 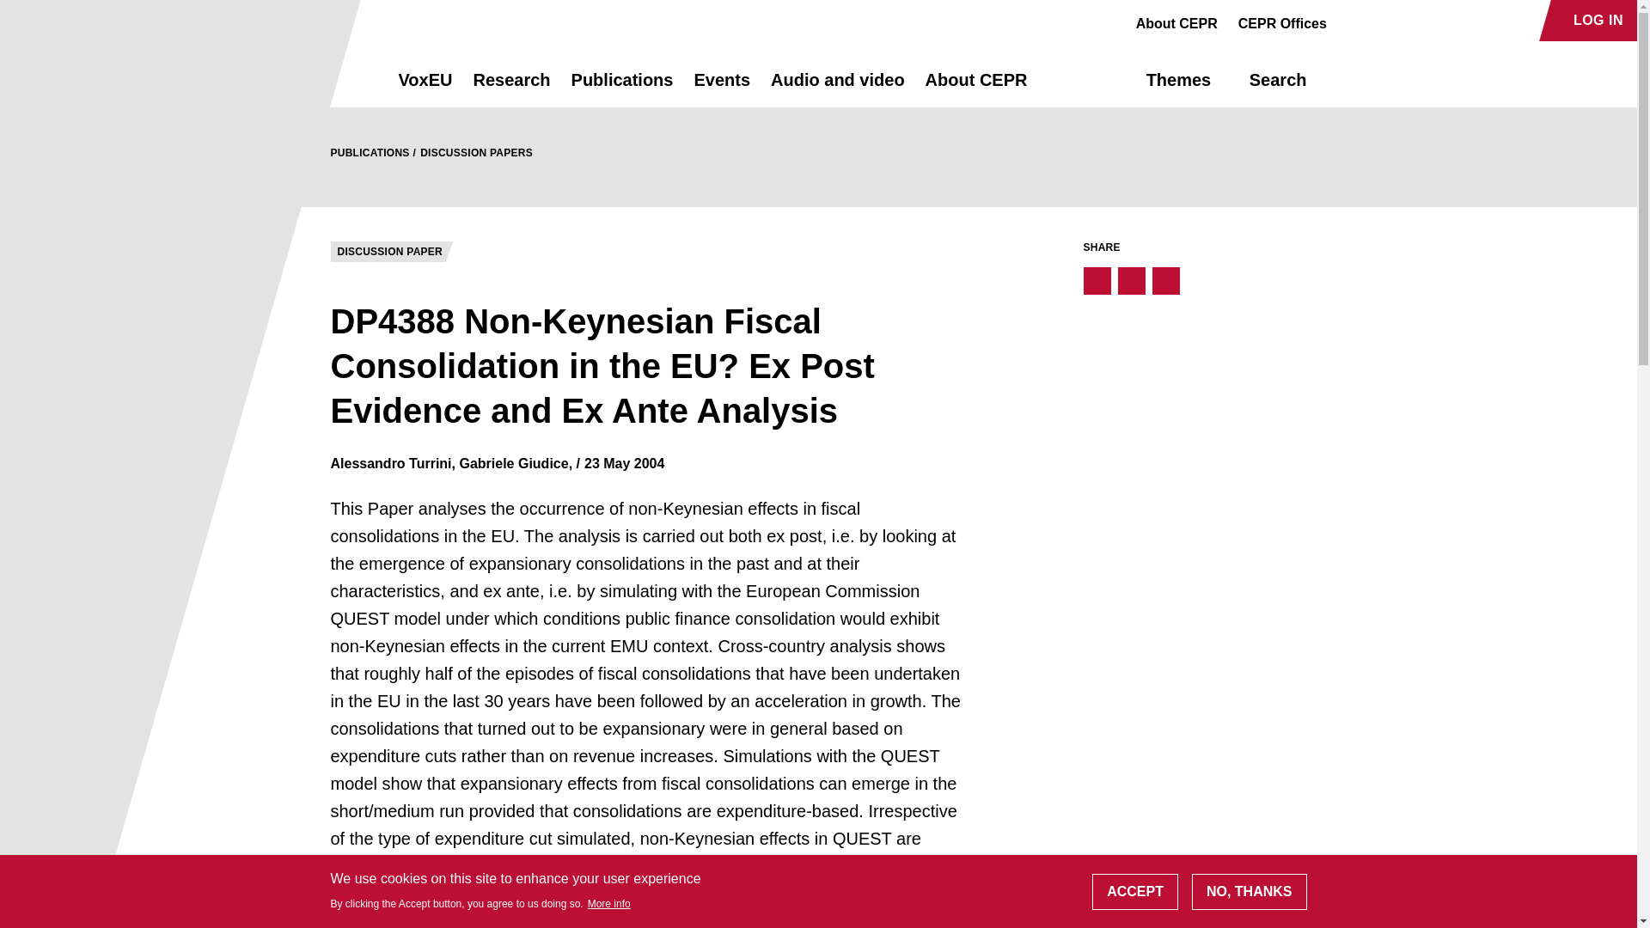 What do you see at coordinates (1380, 21) in the screenshot?
I see `Go to Audioboom profile` at bounding box center [1380, 21].